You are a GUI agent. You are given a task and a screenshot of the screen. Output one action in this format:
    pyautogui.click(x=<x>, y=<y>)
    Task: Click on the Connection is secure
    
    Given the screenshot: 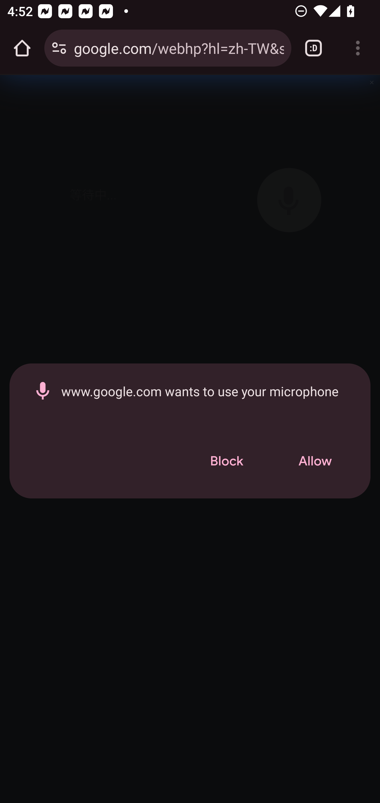 What is the action you would take?
    pyautogui.click(x=59, y=48)
    